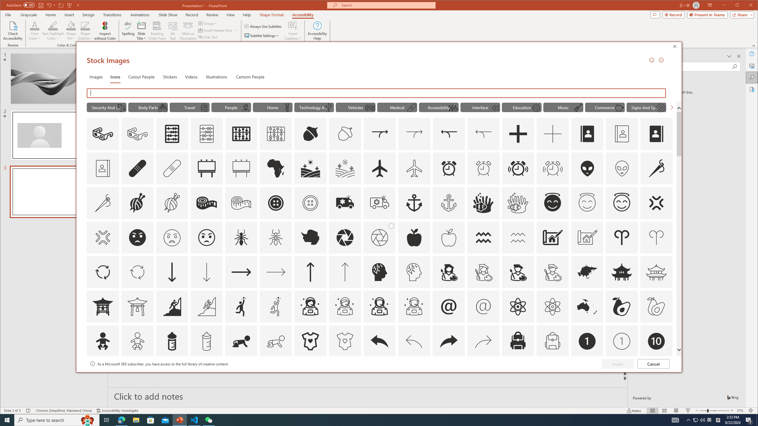  I want to click on Cancel, so click(653, 364).